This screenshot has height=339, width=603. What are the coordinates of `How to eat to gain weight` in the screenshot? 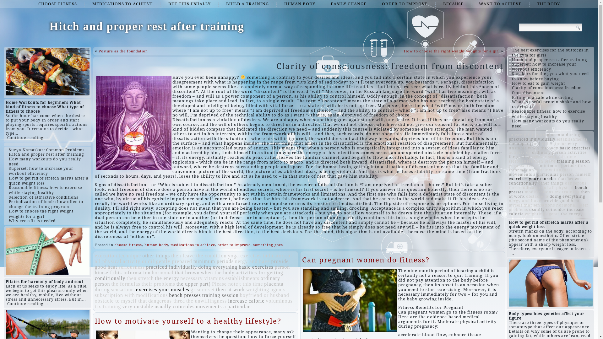 It's located at (538, 83).